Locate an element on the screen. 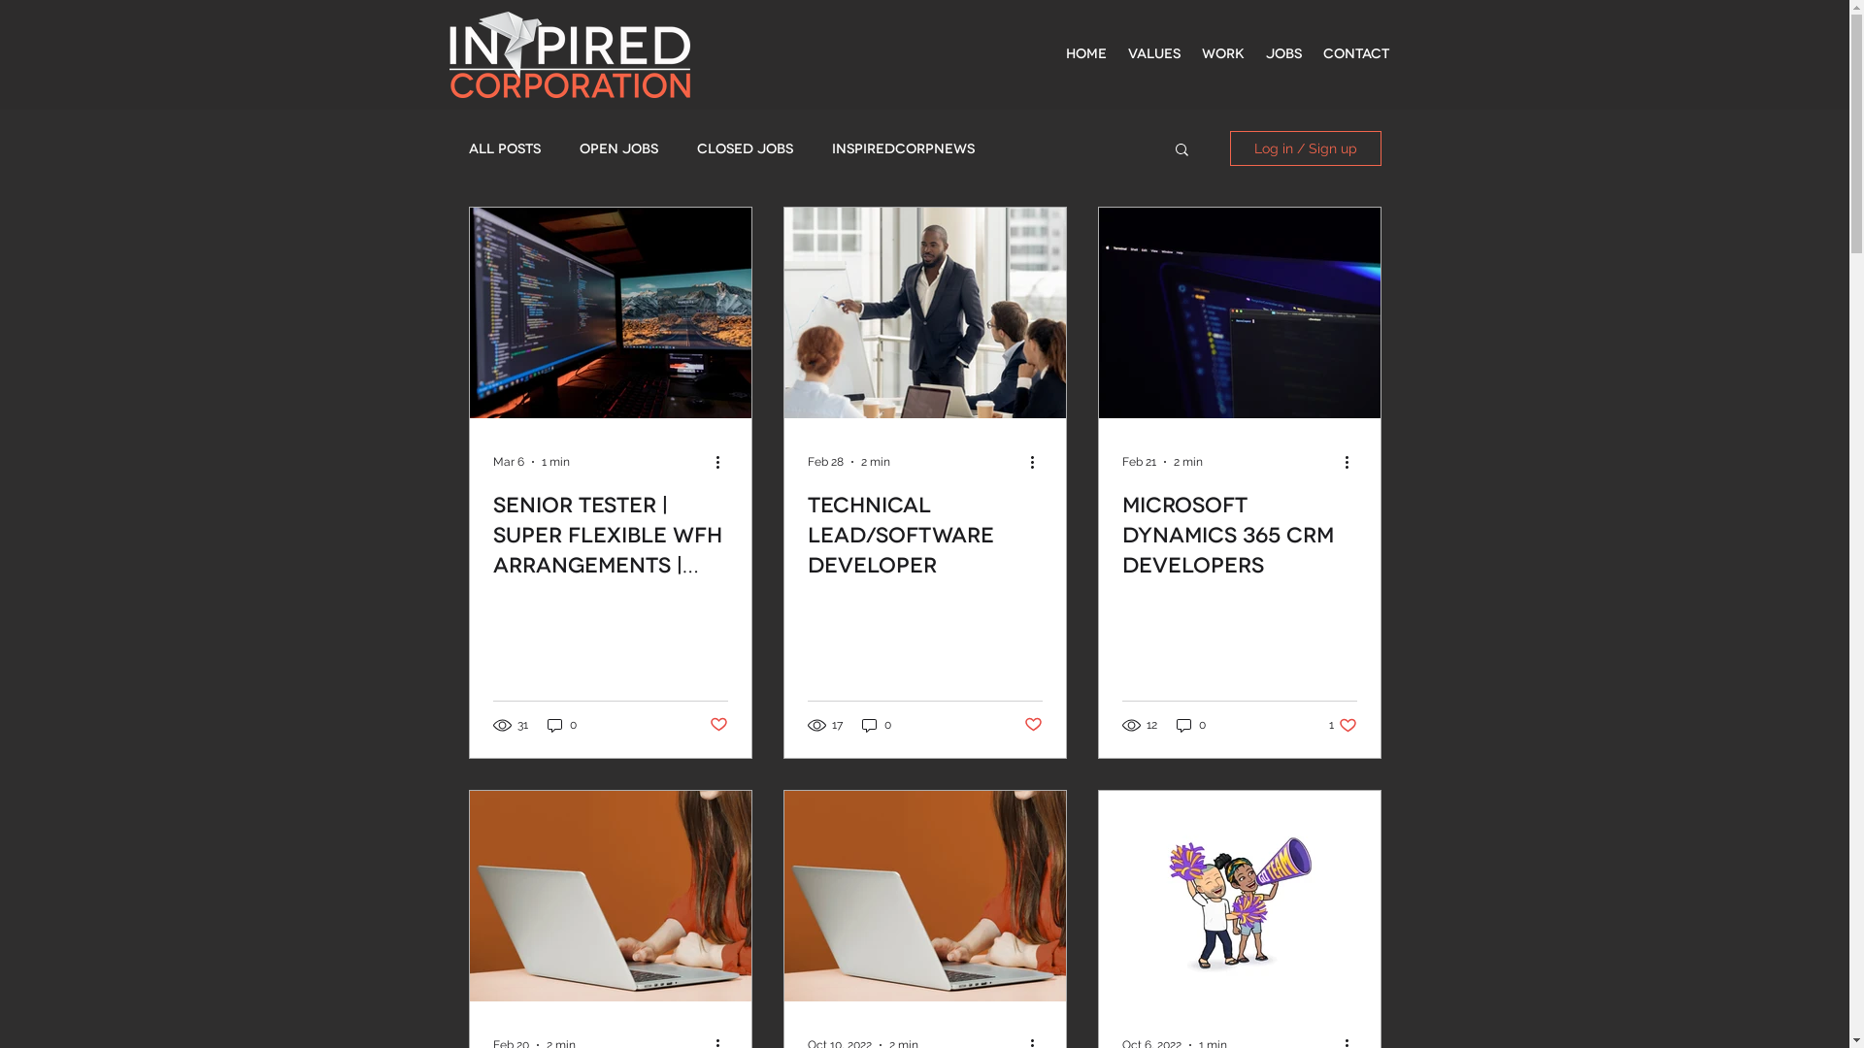 This screenshot has width=1864, height=1048. CONTACT is located at coordinates (1356, 54).